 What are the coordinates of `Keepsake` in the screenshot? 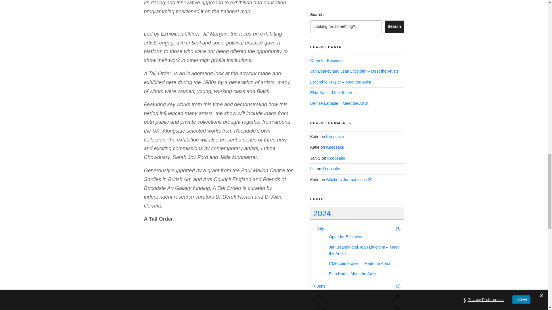 It's located at (335, 136).